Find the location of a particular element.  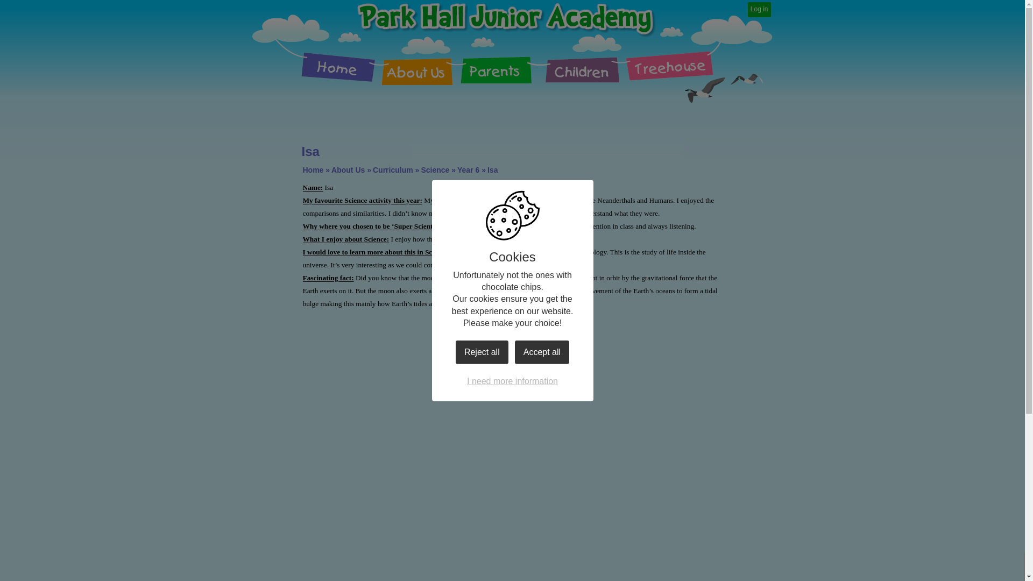

Curriculum is located at coordinates (393, 170).